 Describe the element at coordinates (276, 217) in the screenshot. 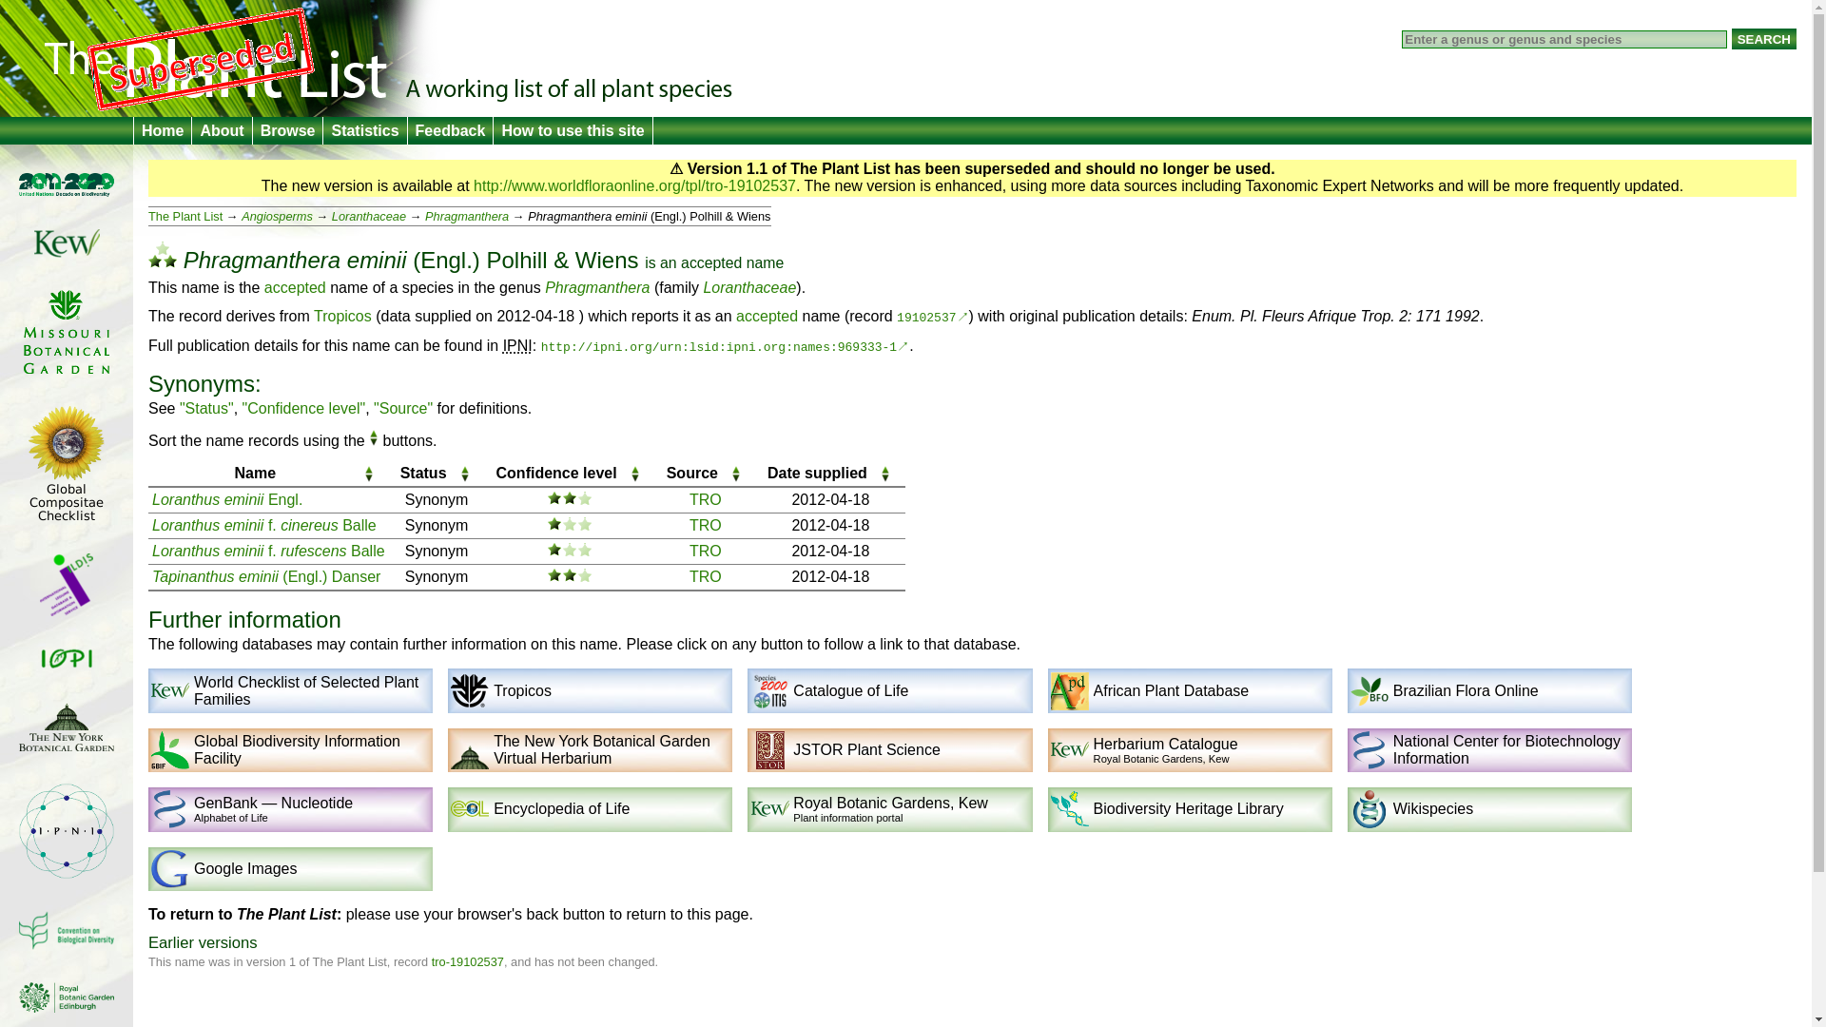

I see `Angiosperms` at that location.